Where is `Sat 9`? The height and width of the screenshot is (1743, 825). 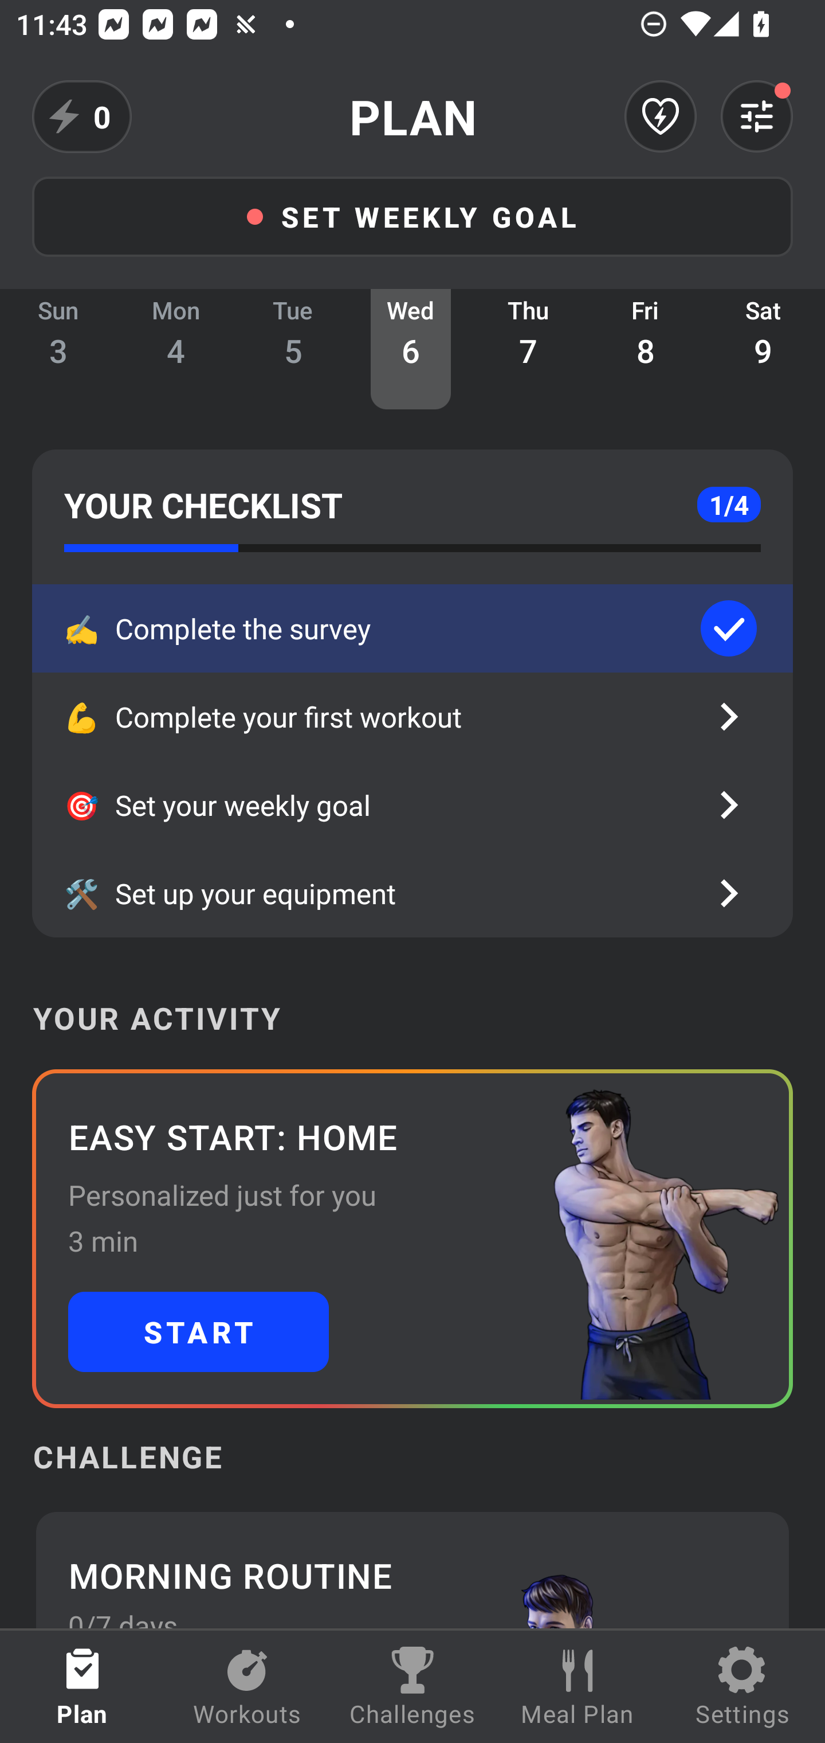
Sat 9 is located at coordinates (763, 349).